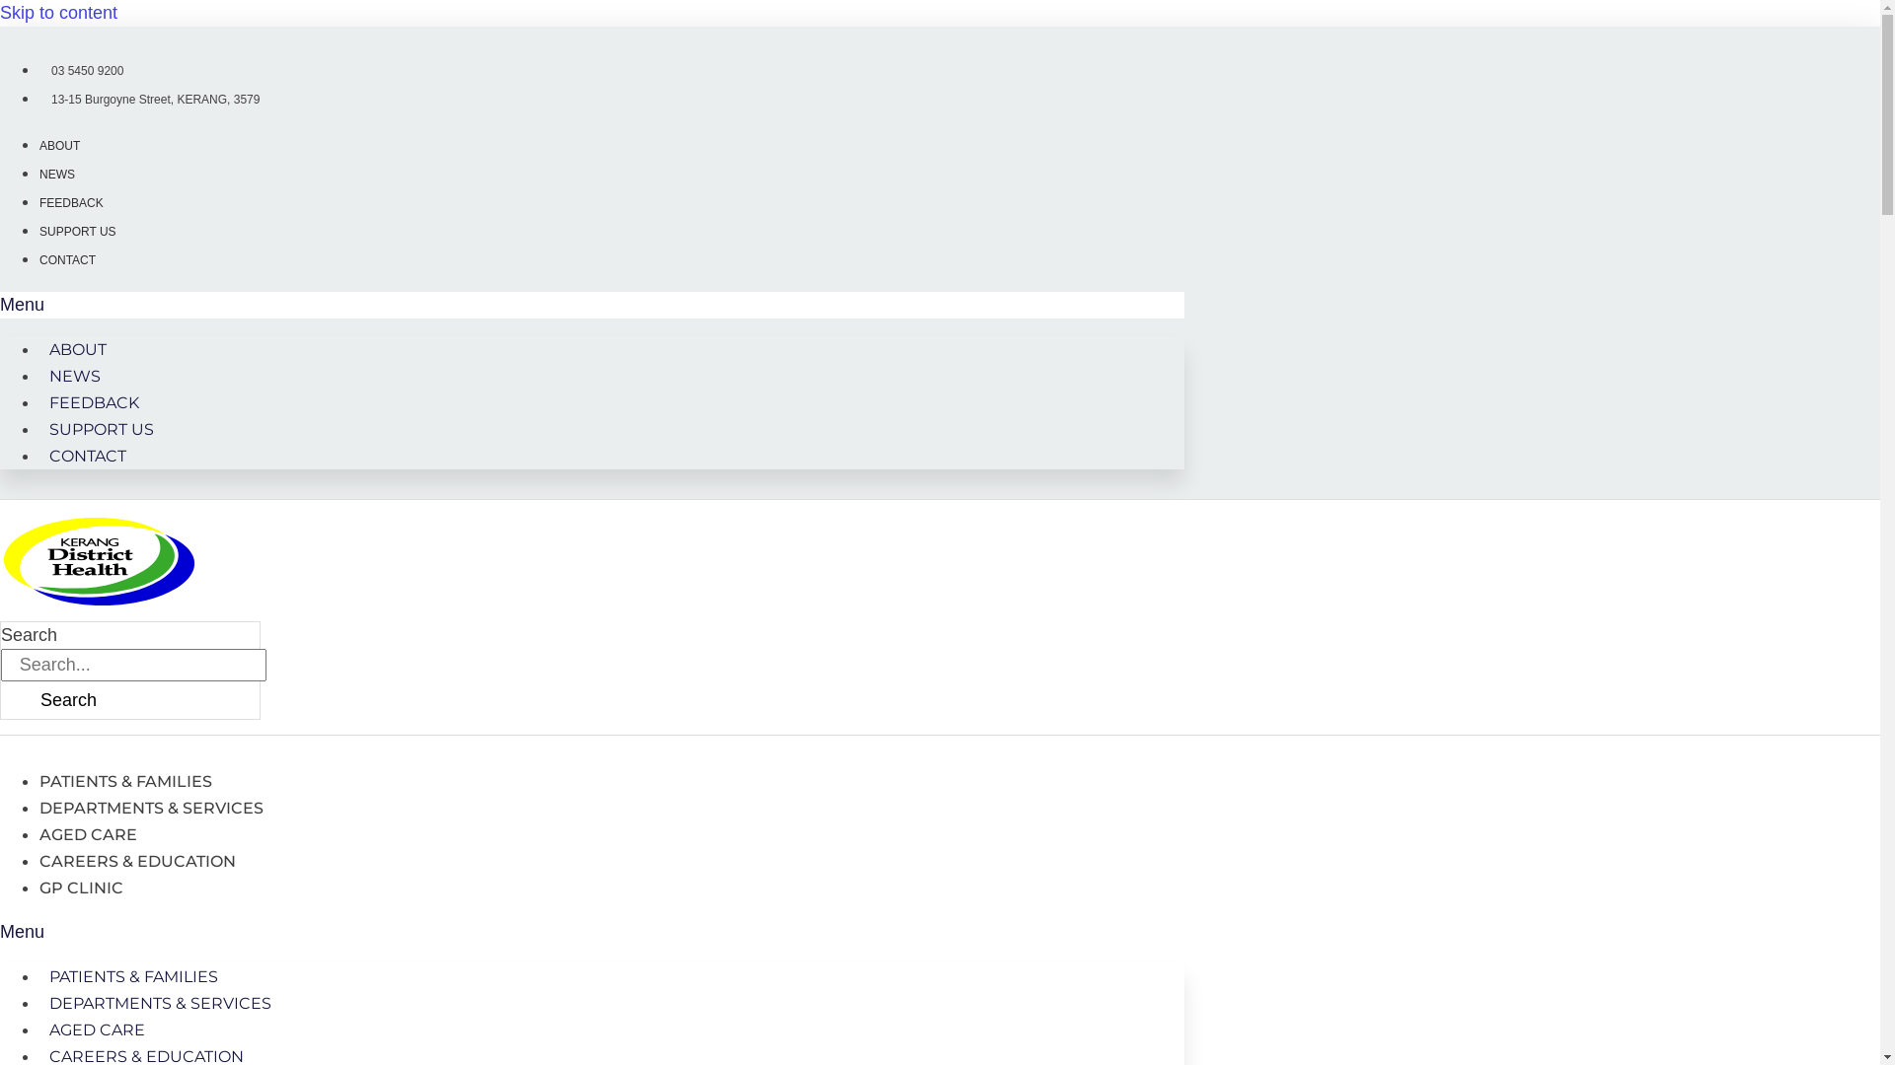  I want to click on DEPARTMENTS & SERVICES, so click(160, 1004).